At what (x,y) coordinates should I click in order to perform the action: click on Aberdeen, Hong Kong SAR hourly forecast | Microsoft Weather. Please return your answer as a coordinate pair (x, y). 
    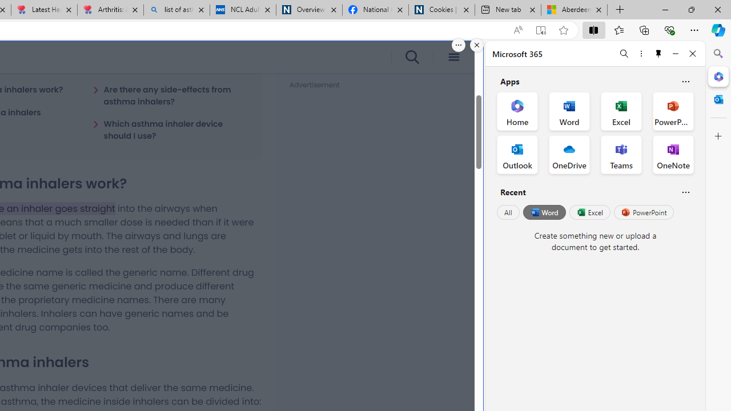
    Looking at the image, I should click on (575, 10).